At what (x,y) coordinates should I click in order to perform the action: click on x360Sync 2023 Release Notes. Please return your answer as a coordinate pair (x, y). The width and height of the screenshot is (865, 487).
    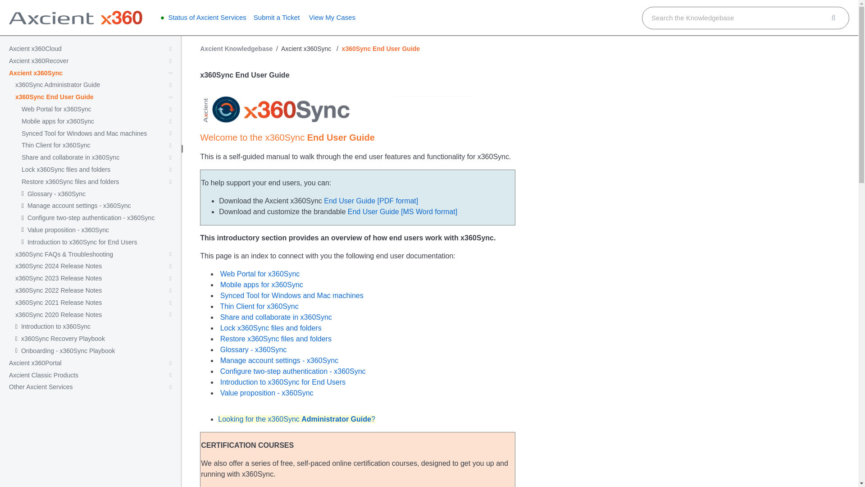
    Looking at the image, I should click on (59, 279).